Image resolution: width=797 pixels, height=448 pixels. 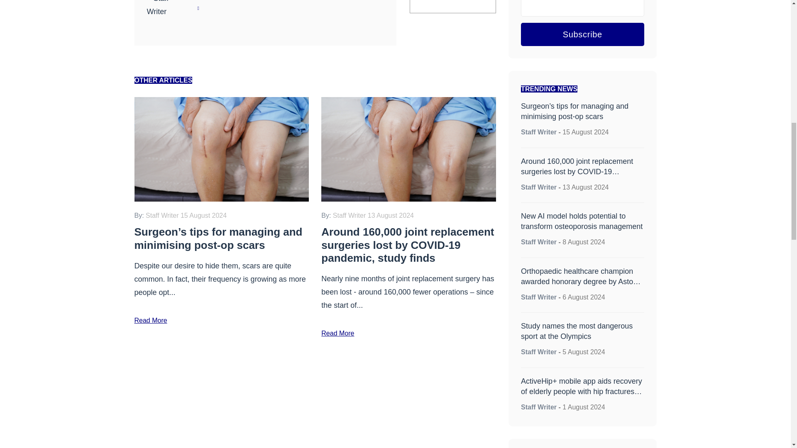 I want to click on Subscribe, so click(x=582, y=34).